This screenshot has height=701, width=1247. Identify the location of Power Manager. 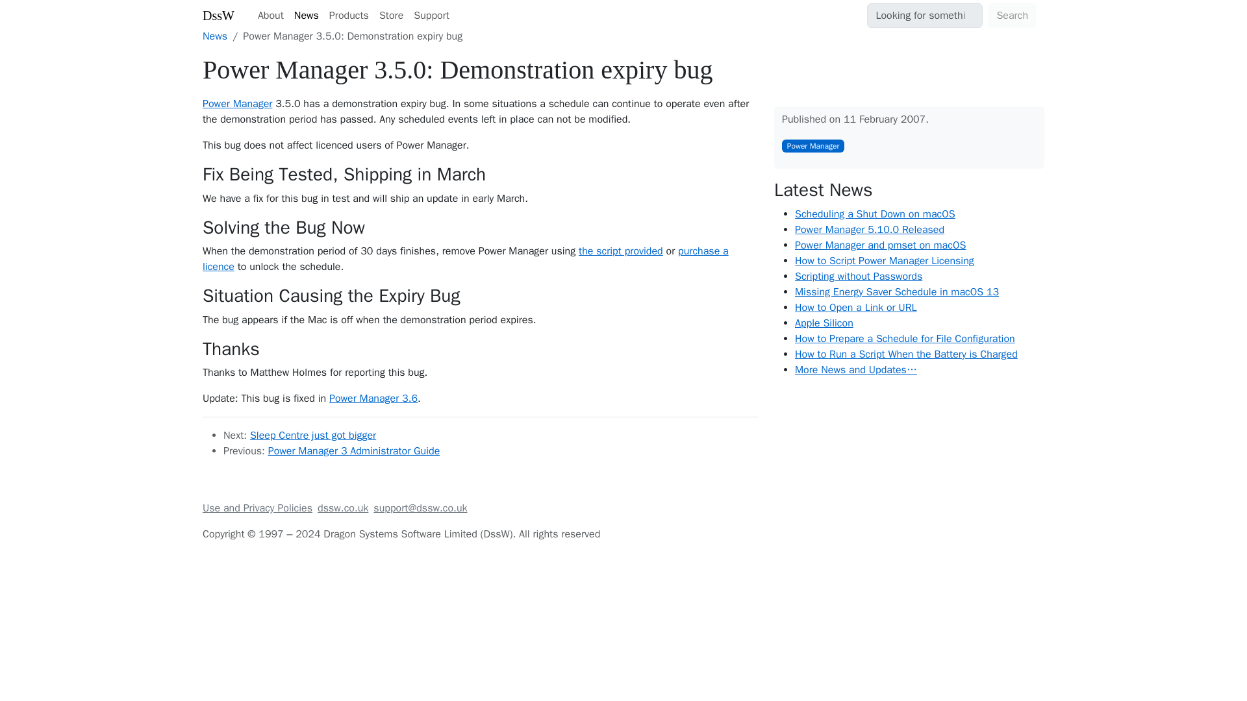
(236, 104).